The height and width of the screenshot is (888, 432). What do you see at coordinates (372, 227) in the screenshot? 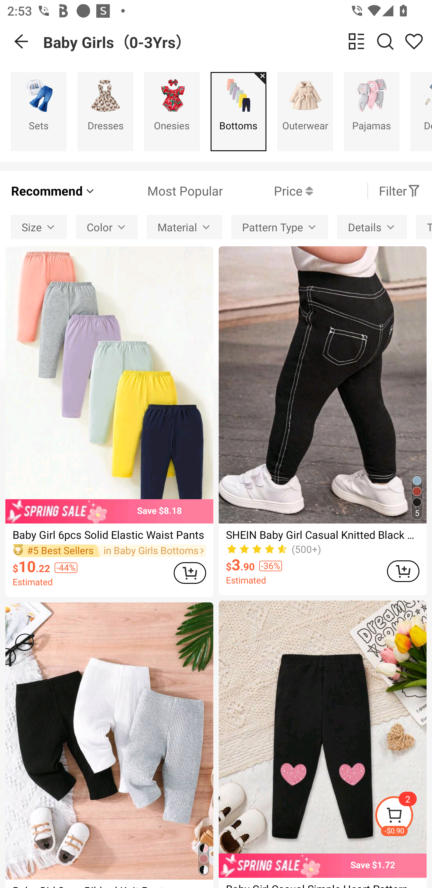
I see `Details` at bounding box center [372, 227].